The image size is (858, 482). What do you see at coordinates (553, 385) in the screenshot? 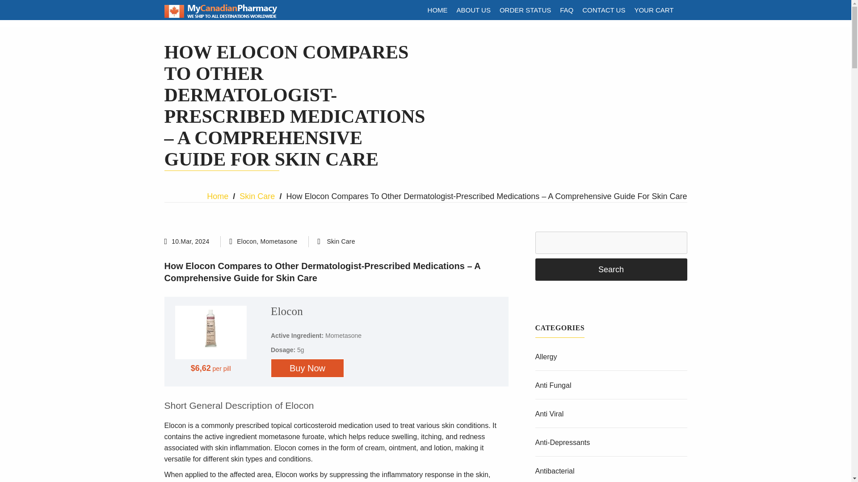
I see `Anti Fungal` at bounding box center [553, 385].